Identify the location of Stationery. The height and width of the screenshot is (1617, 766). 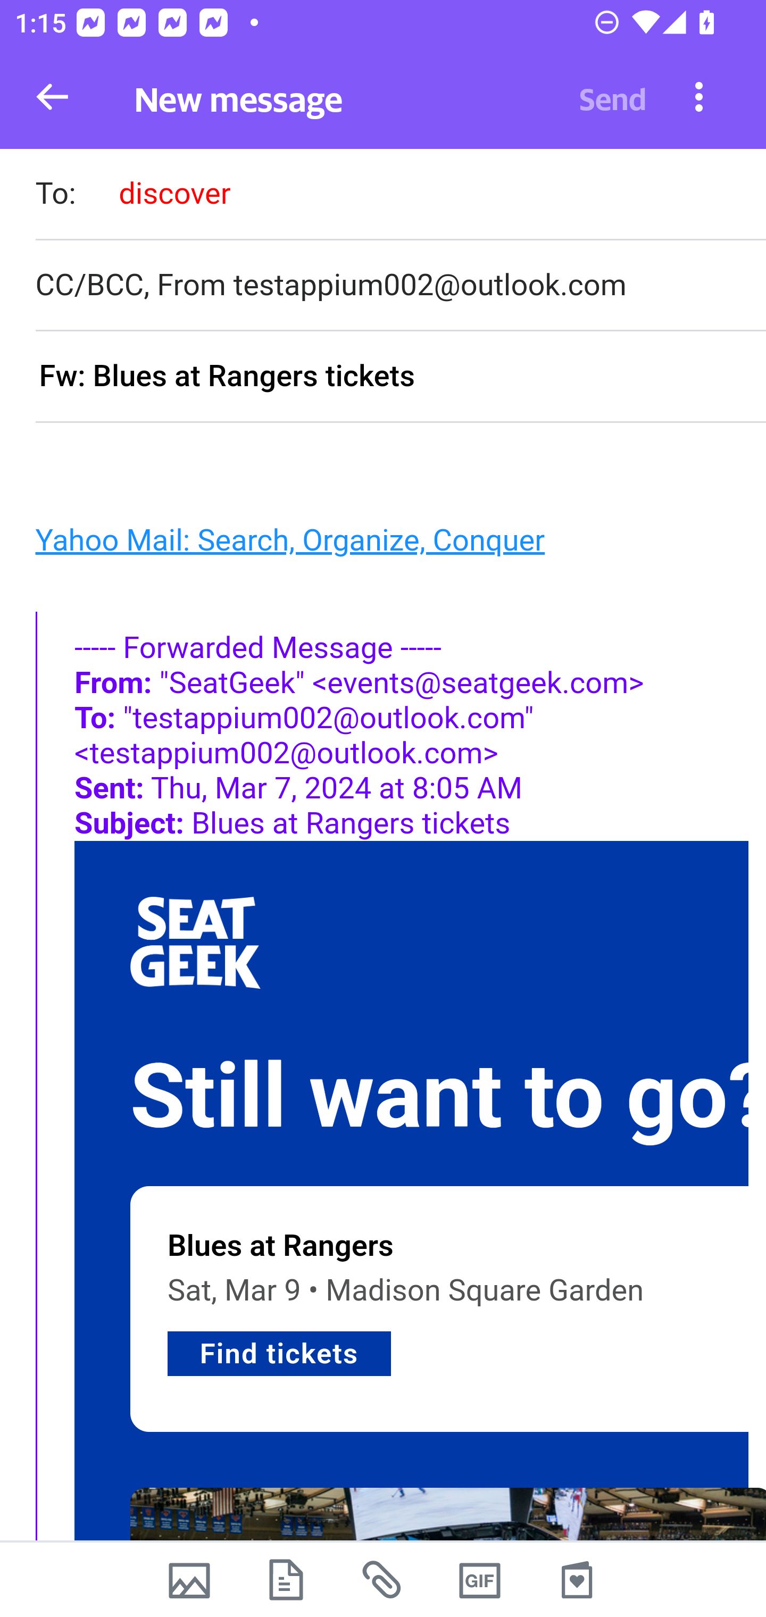
(577, 1580).